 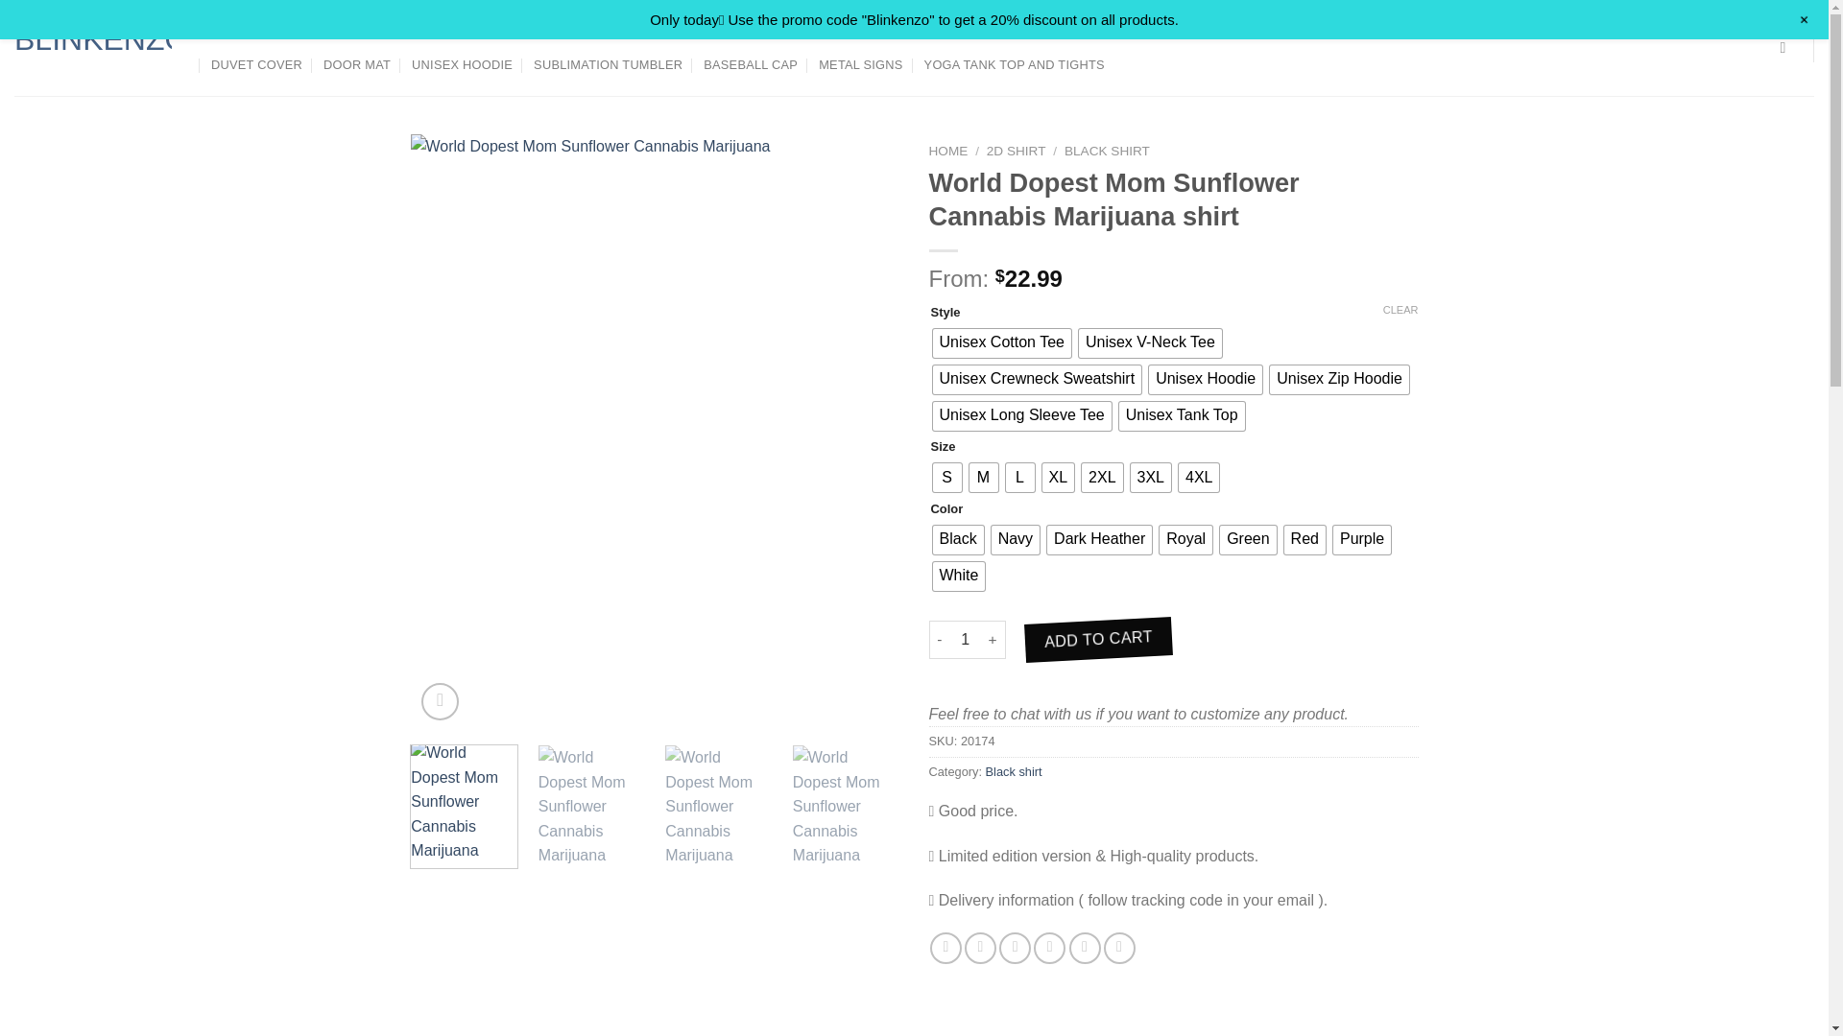 I want to click on Unisex Cotton Tee, so click(x=1001, y=343).